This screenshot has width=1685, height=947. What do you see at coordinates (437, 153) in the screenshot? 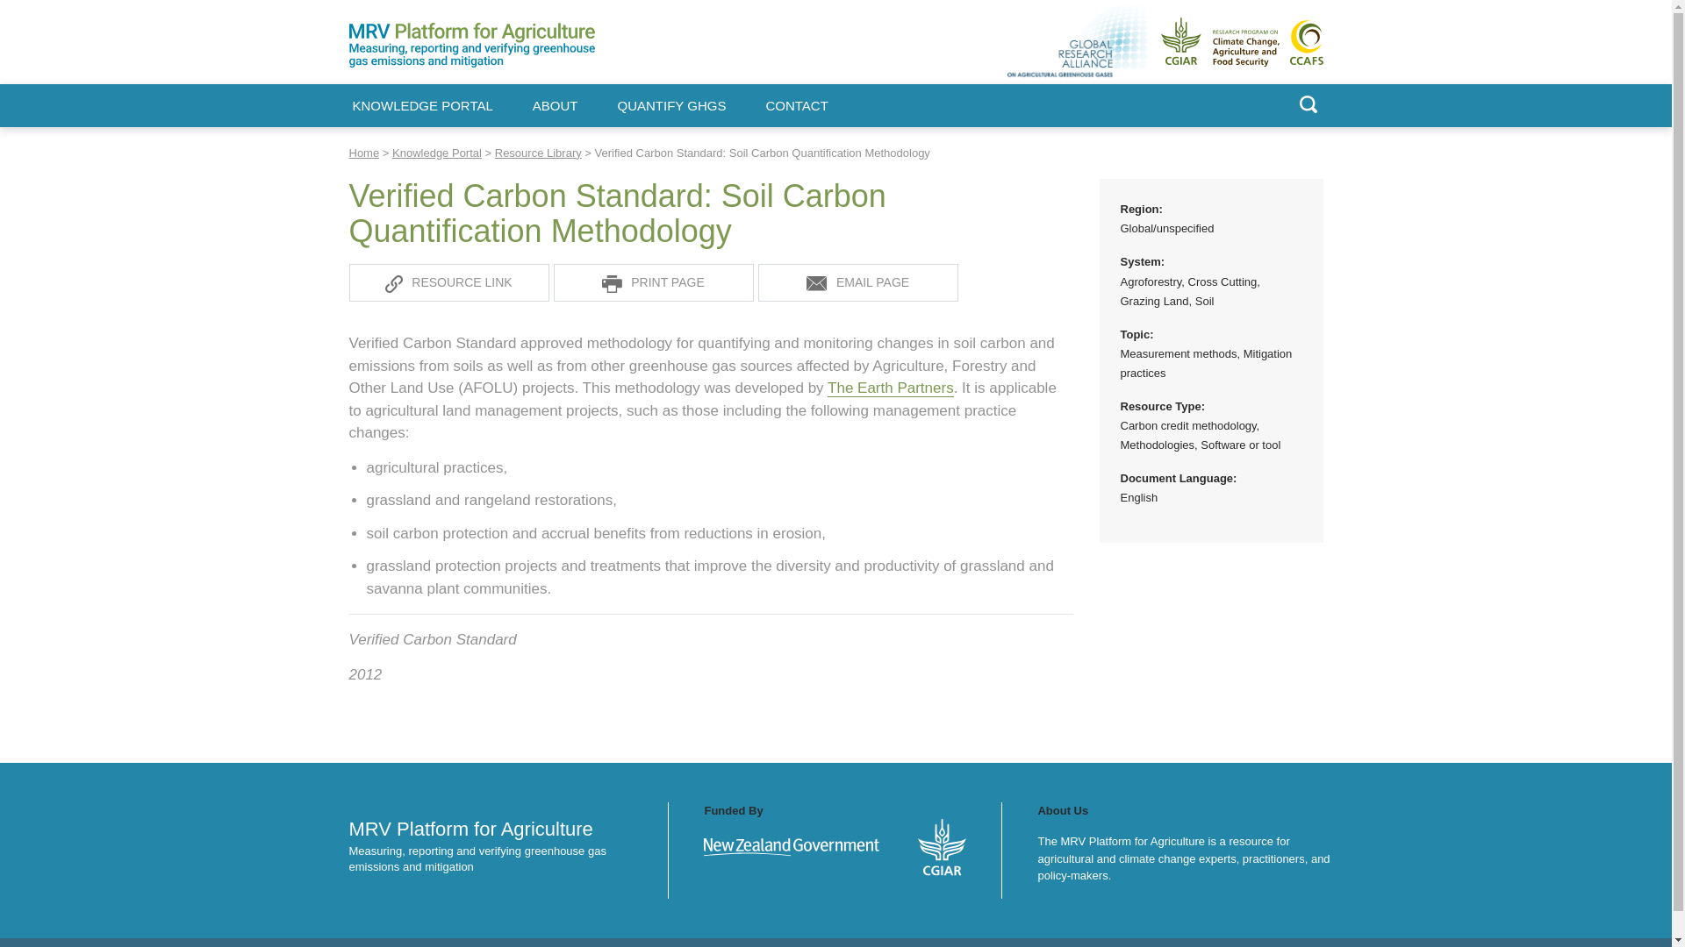
I see `Knowledge Portal` at bounding box center [437, 153].